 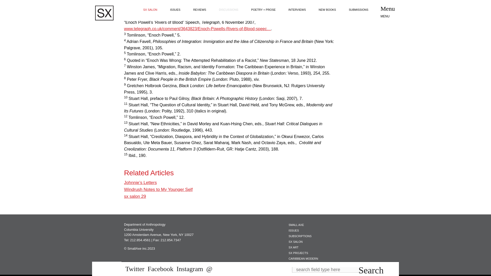 What do you see at coordinates (135, 196) in the screenshot?
I see `sx salon 29` at bounding box center [135, 196].